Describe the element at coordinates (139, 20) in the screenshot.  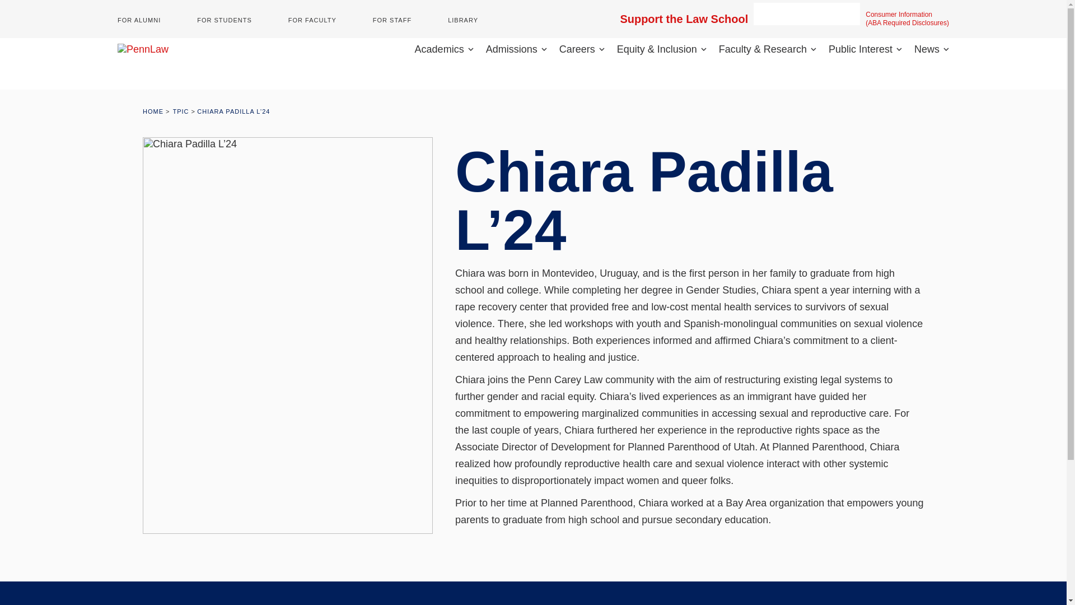
I see `FOR ALUMNI` at that location.